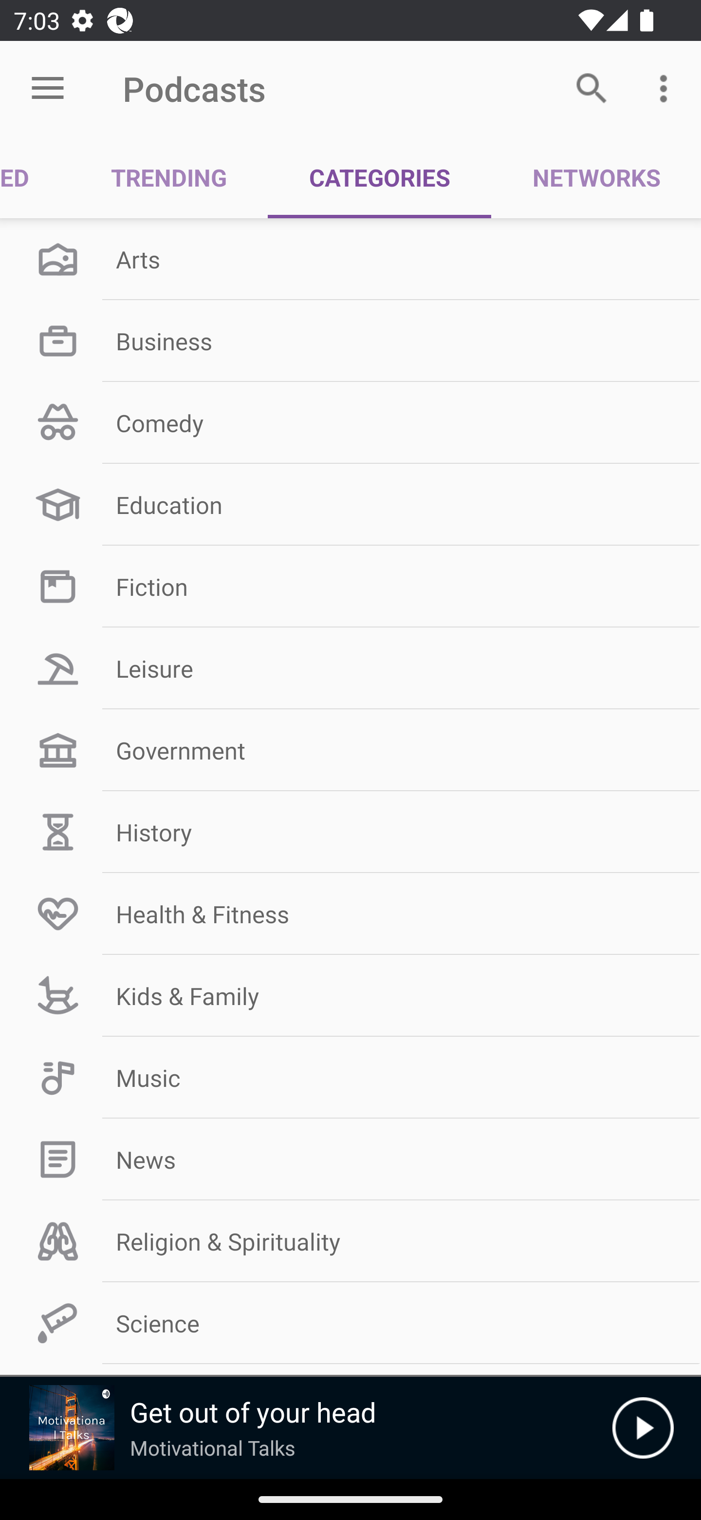 The image size is (701, 1520). What do you see at coordinates (169, 177) in the screenshot?
I see `TRENDING` at bounding box center [169, 177].